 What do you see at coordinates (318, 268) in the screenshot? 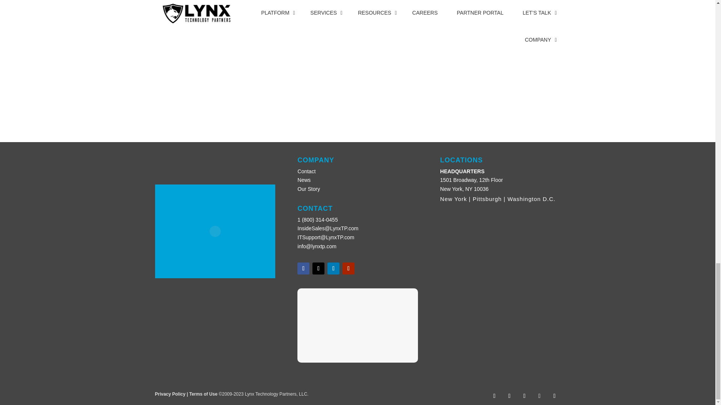
I see `Follow on X` at bounding box center [318, 268].